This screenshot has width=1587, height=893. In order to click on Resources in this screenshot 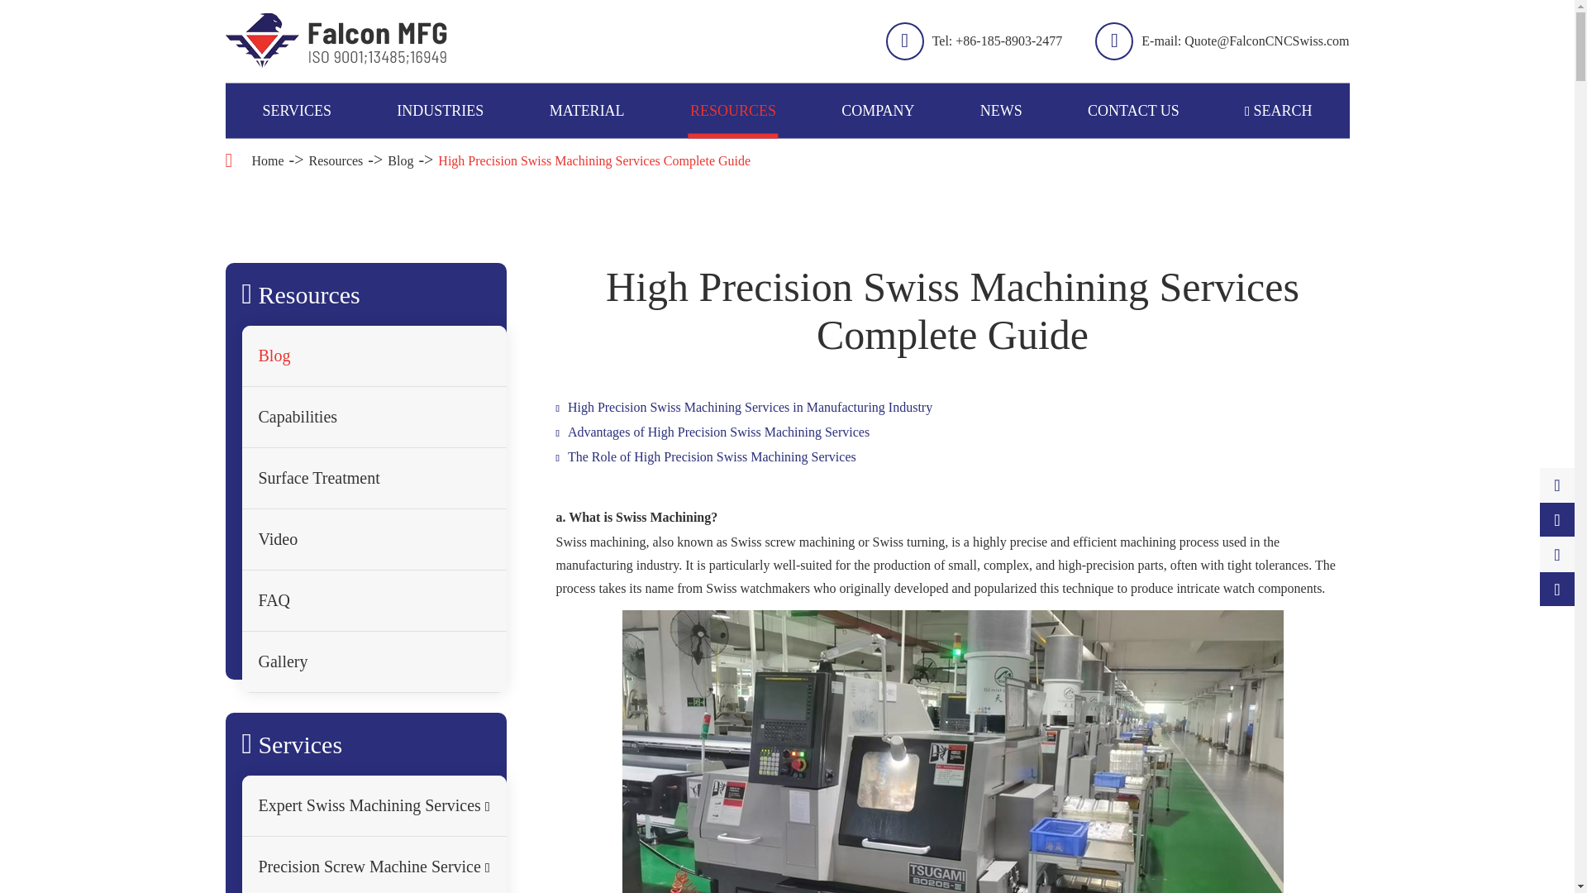, I will do `click(336, 160)`.